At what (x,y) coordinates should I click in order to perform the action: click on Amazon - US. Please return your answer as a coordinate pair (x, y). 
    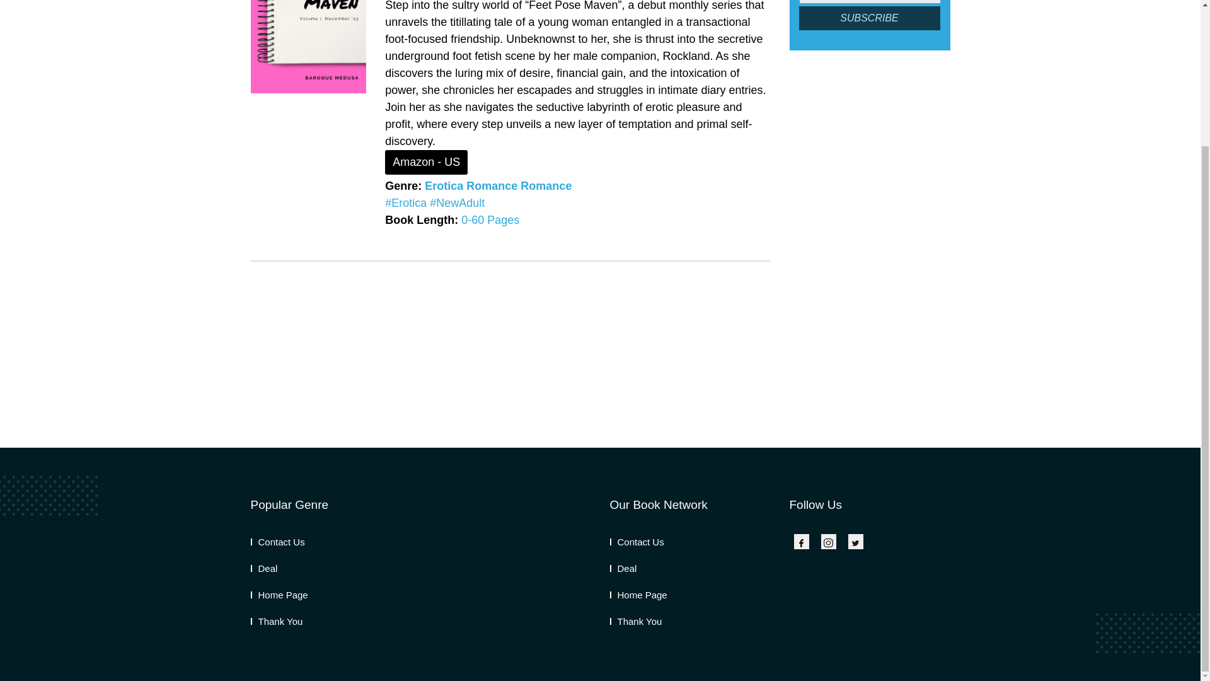
    Looking at the image, I should click on (426, 161).